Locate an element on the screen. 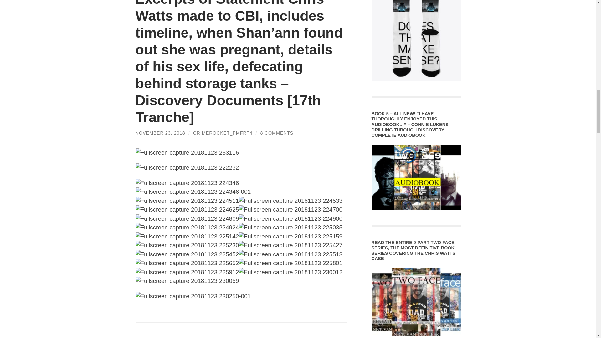 Image resolution: width=601 pixels, height=338 pixels. NOVEMBER 23, 2018 is located at coordinates (160, 133).